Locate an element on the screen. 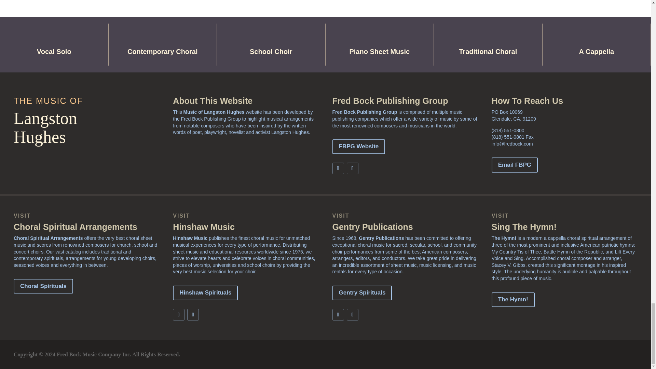 The width and height of the screenshot is (656, 369). Contemporary Choral is located at coordinates (163, 52).